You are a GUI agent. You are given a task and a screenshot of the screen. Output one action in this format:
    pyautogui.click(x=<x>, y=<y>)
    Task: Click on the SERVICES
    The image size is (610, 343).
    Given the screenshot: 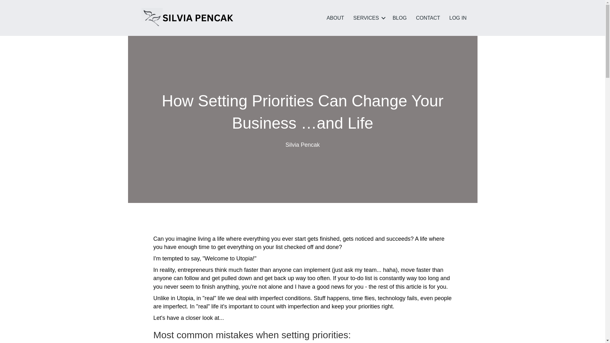 What is the action you would take?
    pyautogui.click(x=369, y=17)
    